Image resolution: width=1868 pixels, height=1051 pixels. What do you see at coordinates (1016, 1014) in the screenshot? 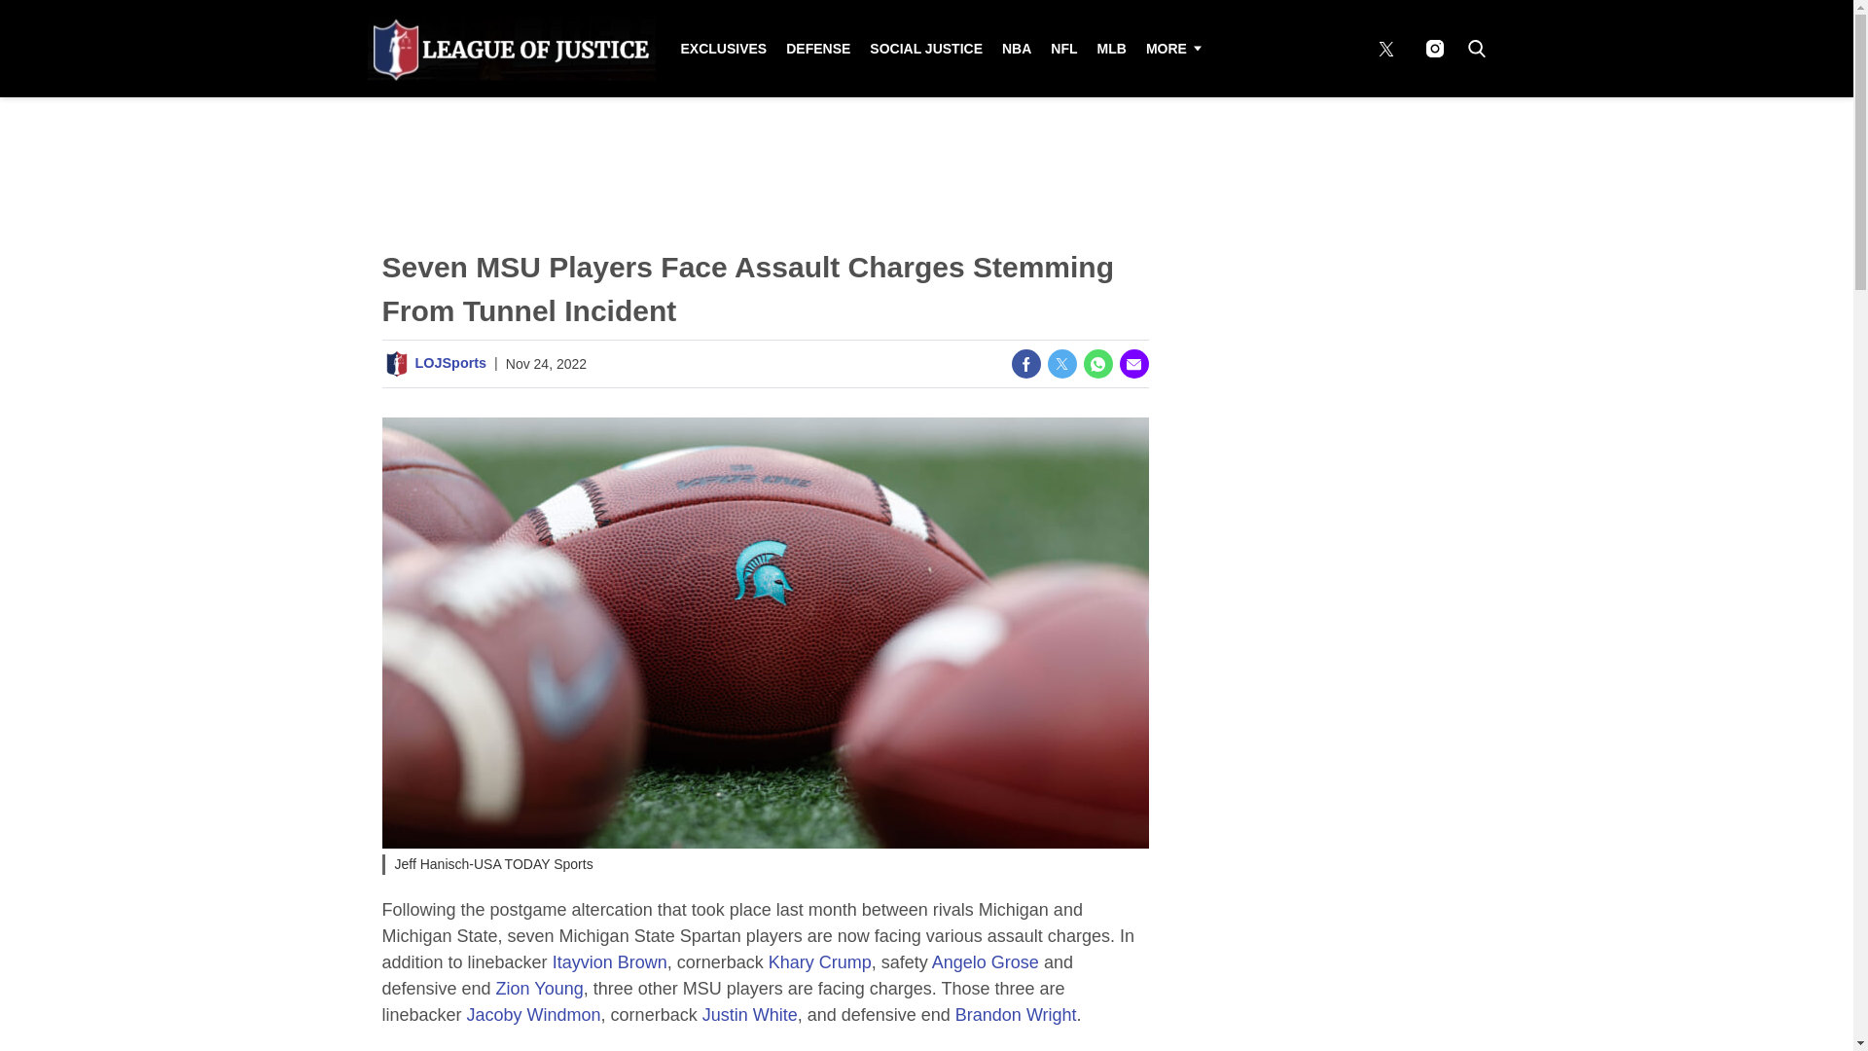
I see `Brandon Wright` at bounding box center [1016, 1014].